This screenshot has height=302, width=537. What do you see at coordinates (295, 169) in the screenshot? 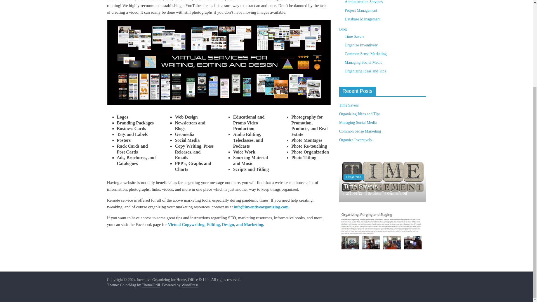
I see `Common Sense Marketing` at bounding box center [295, 169].